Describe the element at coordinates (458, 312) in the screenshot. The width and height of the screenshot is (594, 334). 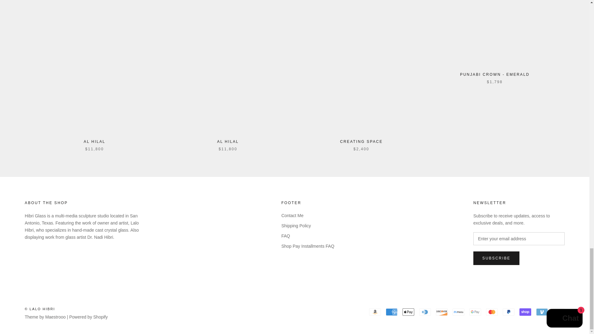
I see `Meta Pay` at that location.